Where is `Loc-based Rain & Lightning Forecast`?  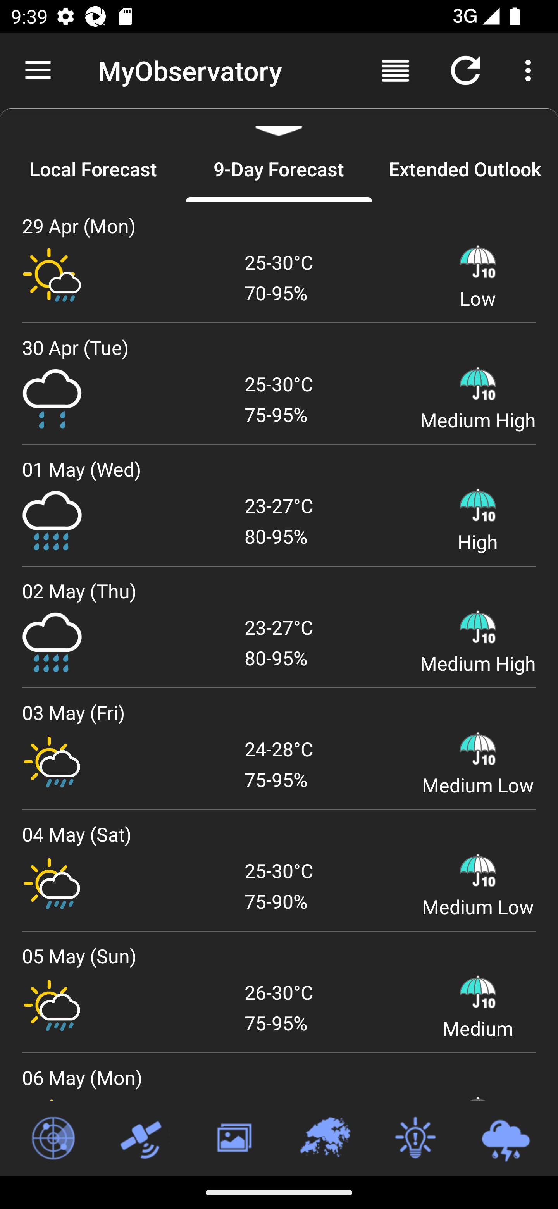 Loc-based Rain & Lightning Forecast is located at coordinates (505, 1138).